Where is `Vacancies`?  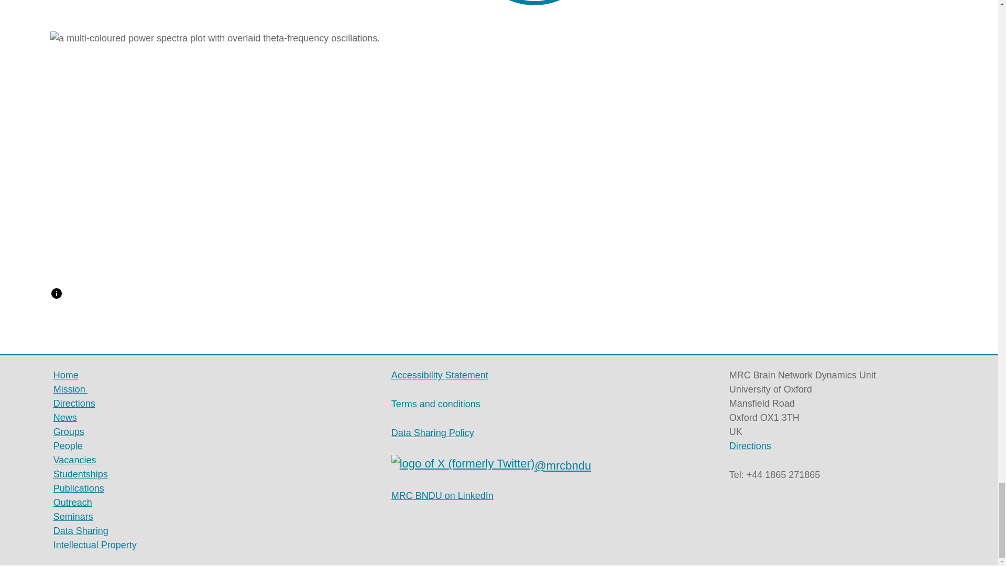 Vacancies is located at coordinates (74, 460).